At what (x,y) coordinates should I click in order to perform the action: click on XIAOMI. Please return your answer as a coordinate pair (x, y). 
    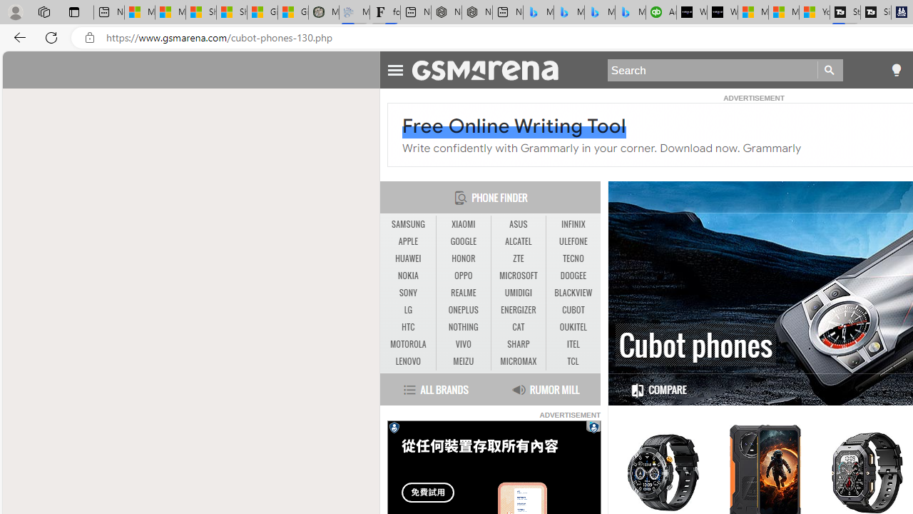
    Looking at the image, I should click on (464, 224).